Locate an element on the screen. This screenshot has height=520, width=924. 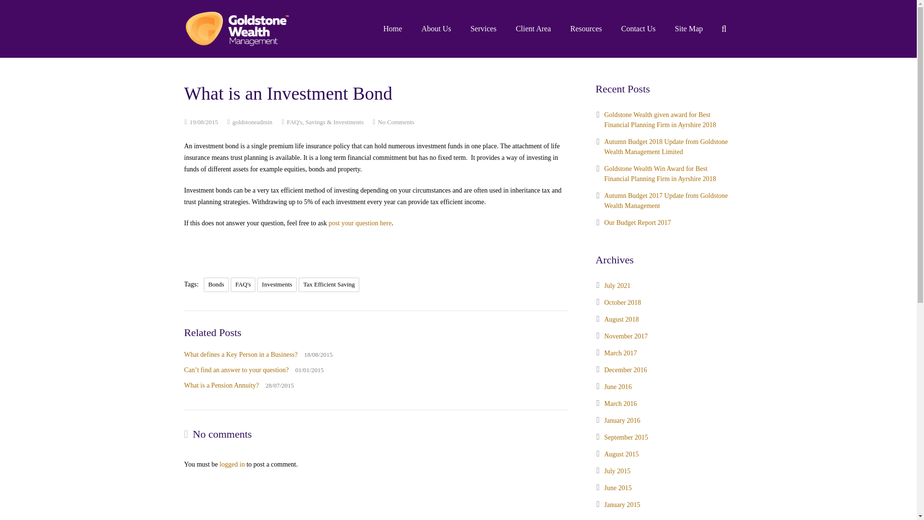
Contact Us is located at coordinates (396, 122).